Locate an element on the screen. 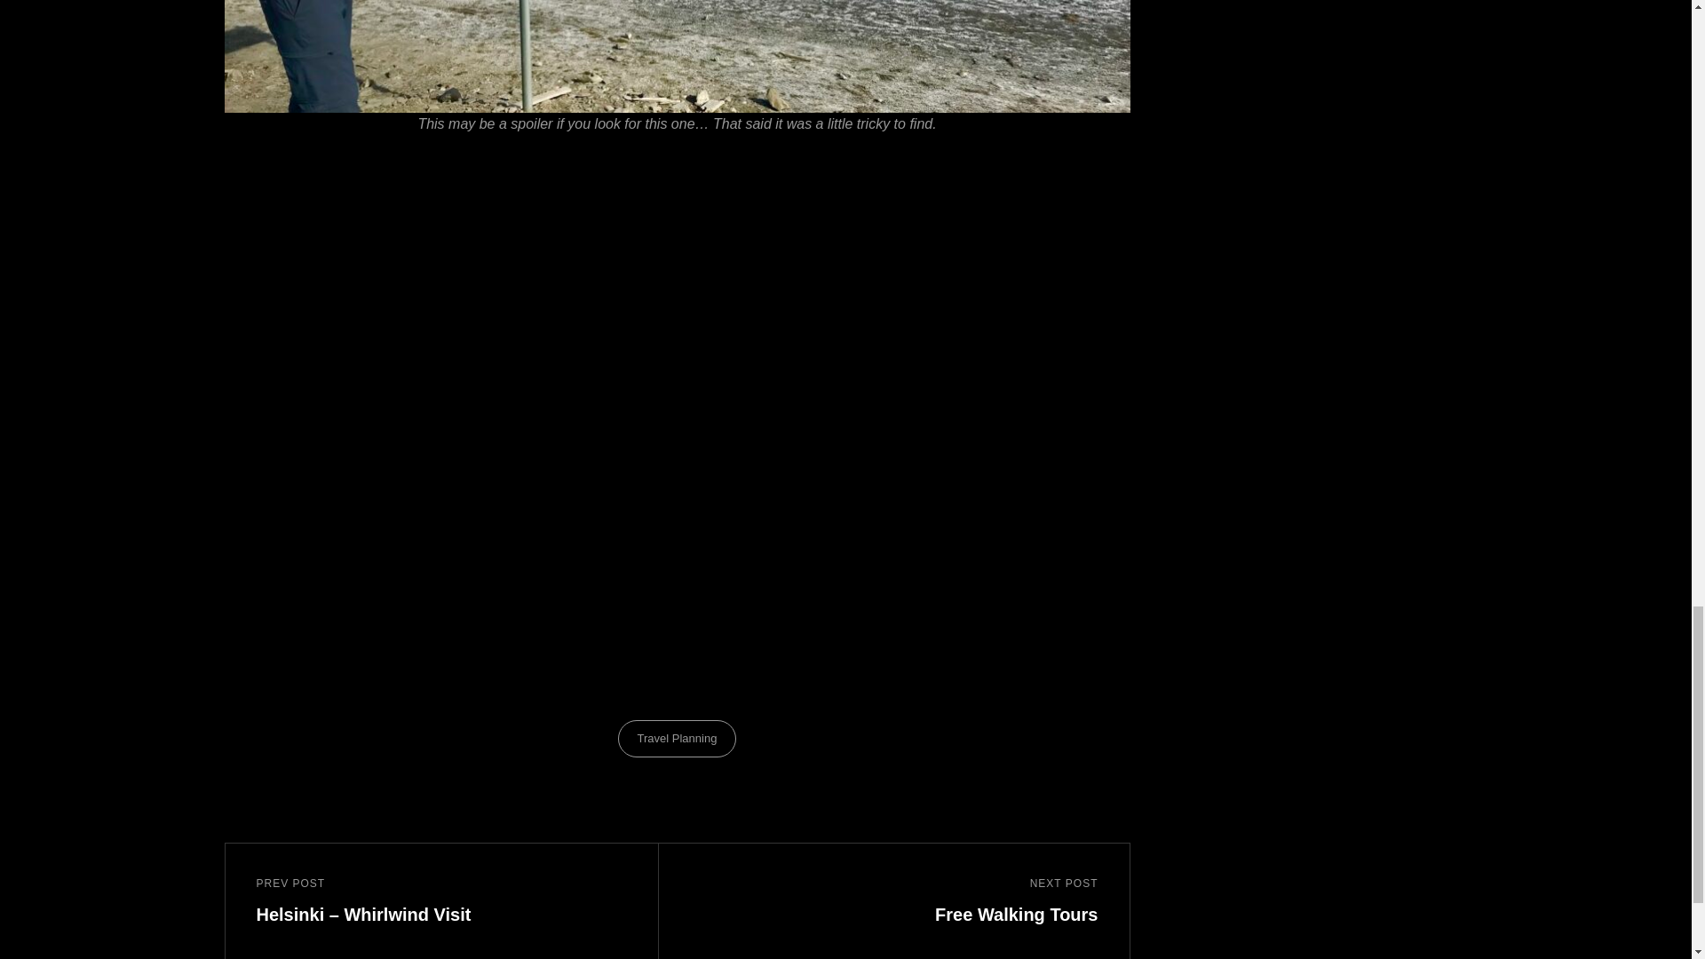 This screenshot has width=1705, height=959. Travel Planning is located at coordinates (677, 739).